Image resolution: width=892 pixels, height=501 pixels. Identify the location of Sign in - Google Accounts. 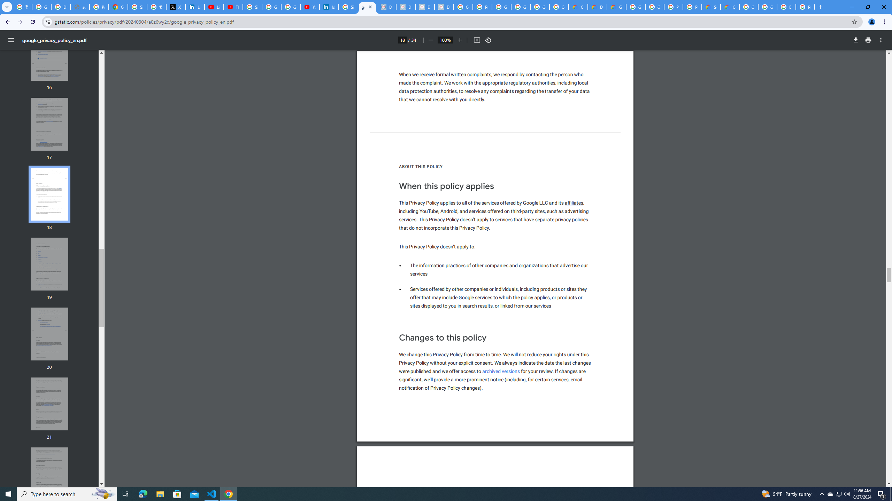
(137, 7).